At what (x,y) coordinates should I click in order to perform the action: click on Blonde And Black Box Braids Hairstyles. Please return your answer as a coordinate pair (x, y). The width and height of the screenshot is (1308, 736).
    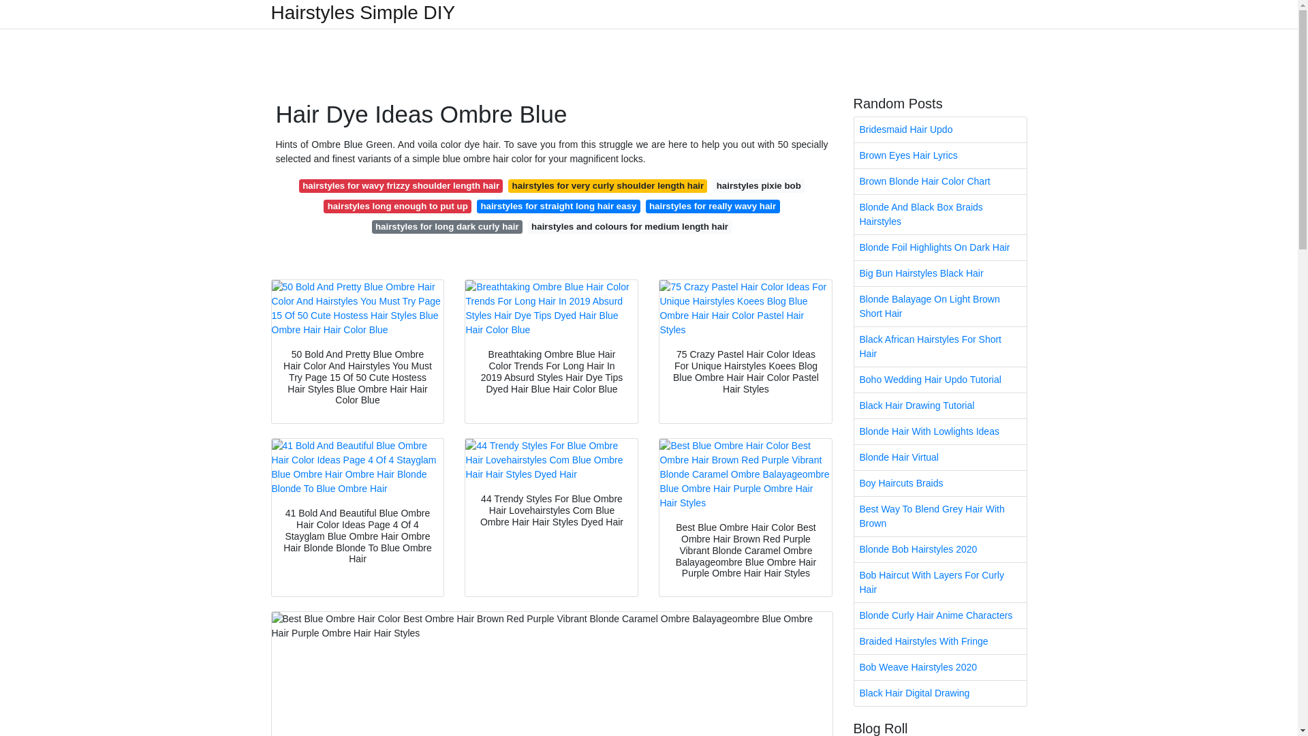
    Looking at the image, I should click on (940, 215).